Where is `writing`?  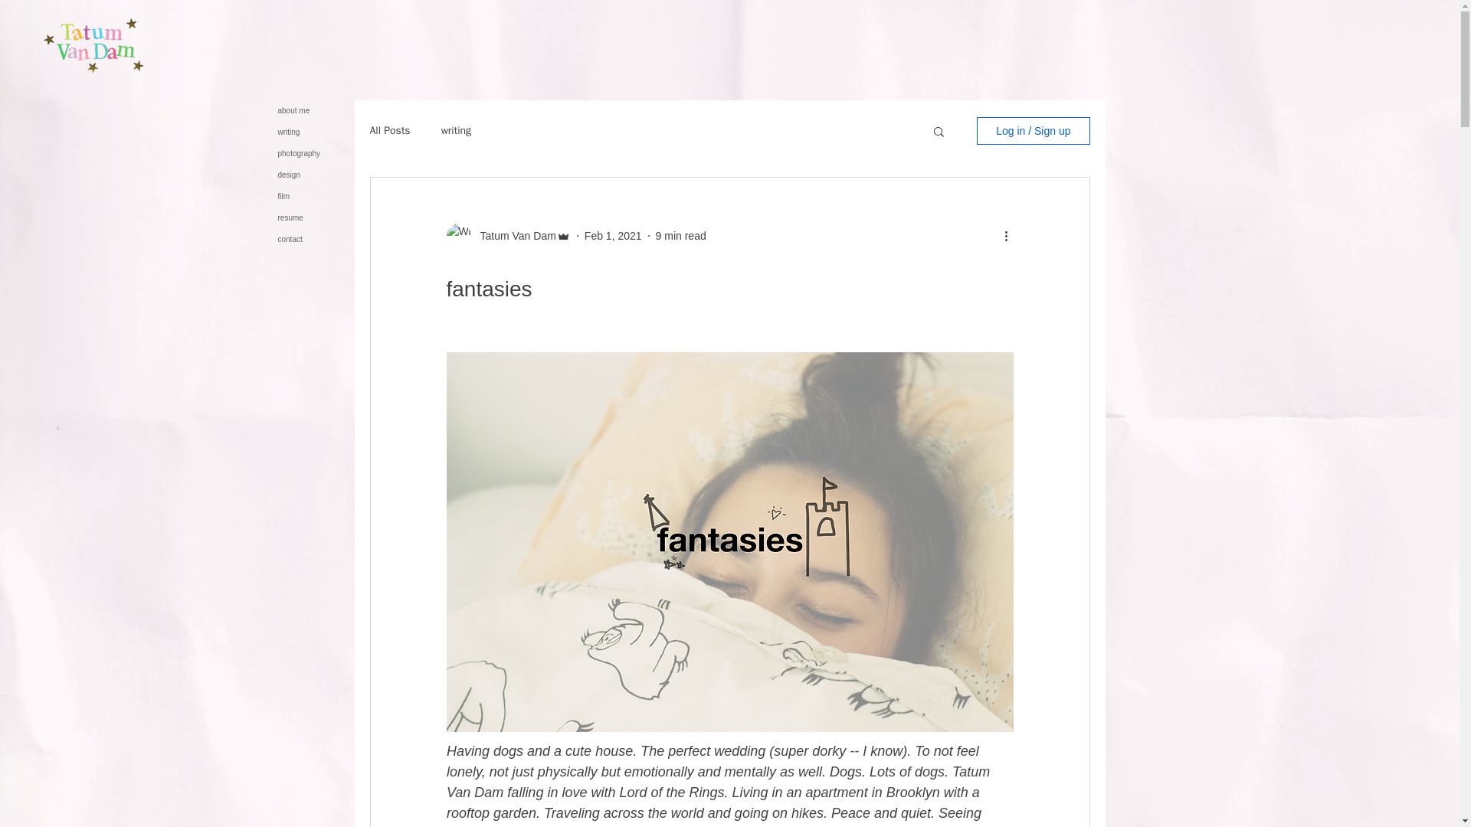 writing is located at coordinates (316, 132).